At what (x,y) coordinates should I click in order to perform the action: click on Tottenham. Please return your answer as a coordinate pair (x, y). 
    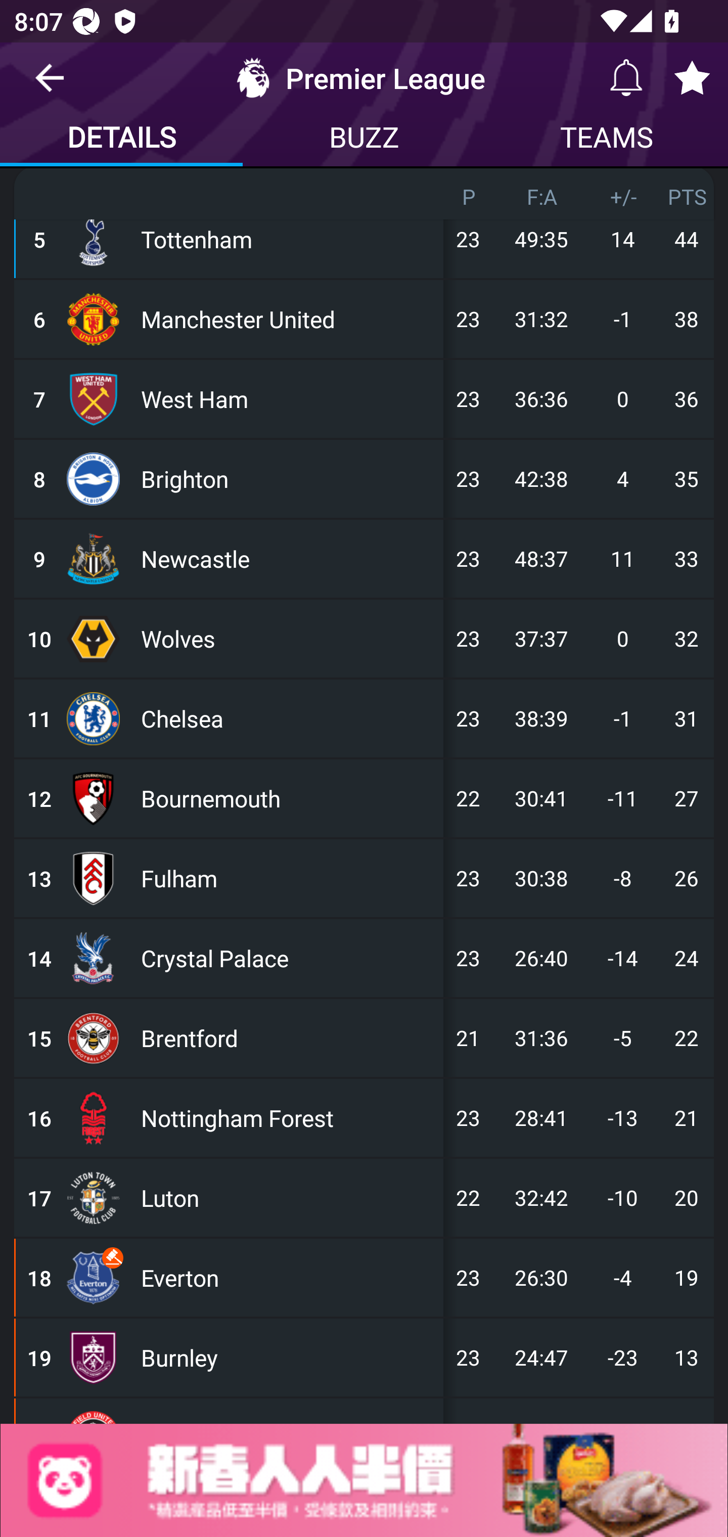
    Looking at the image, I should click on (288, 239).